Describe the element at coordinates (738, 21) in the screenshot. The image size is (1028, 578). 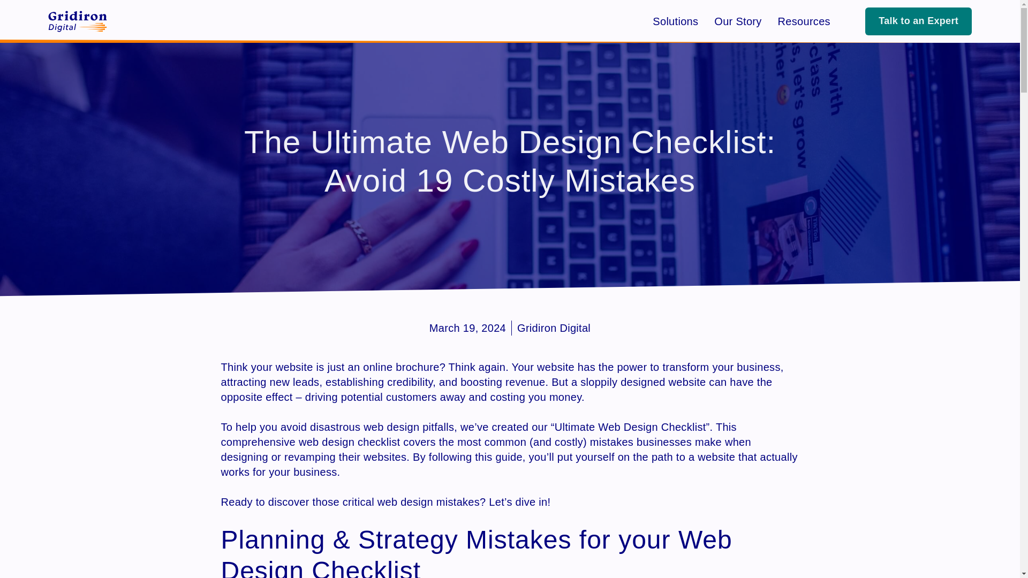
I see `Our Story` at that location.